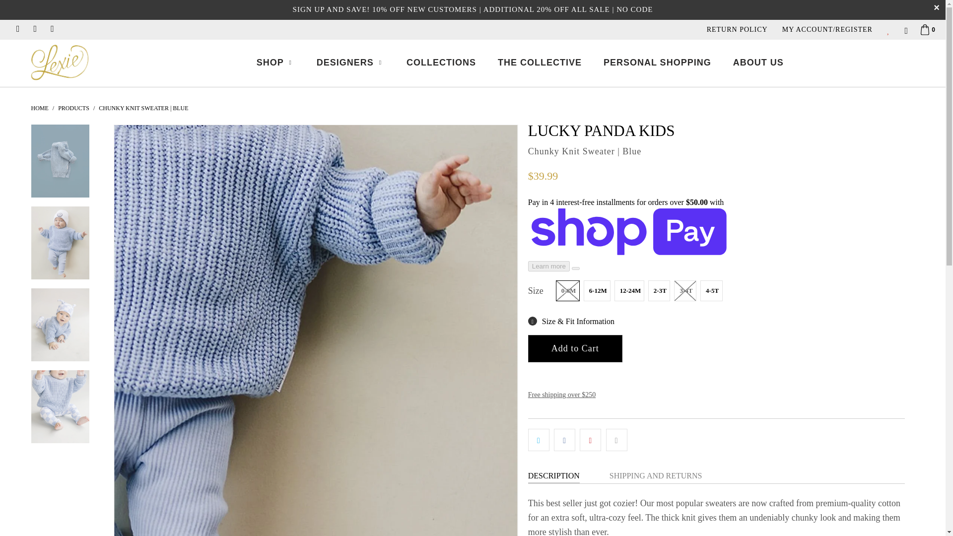  Describe the element at coordinates (905, 32) in the screenshot. I see `Search` at that location.